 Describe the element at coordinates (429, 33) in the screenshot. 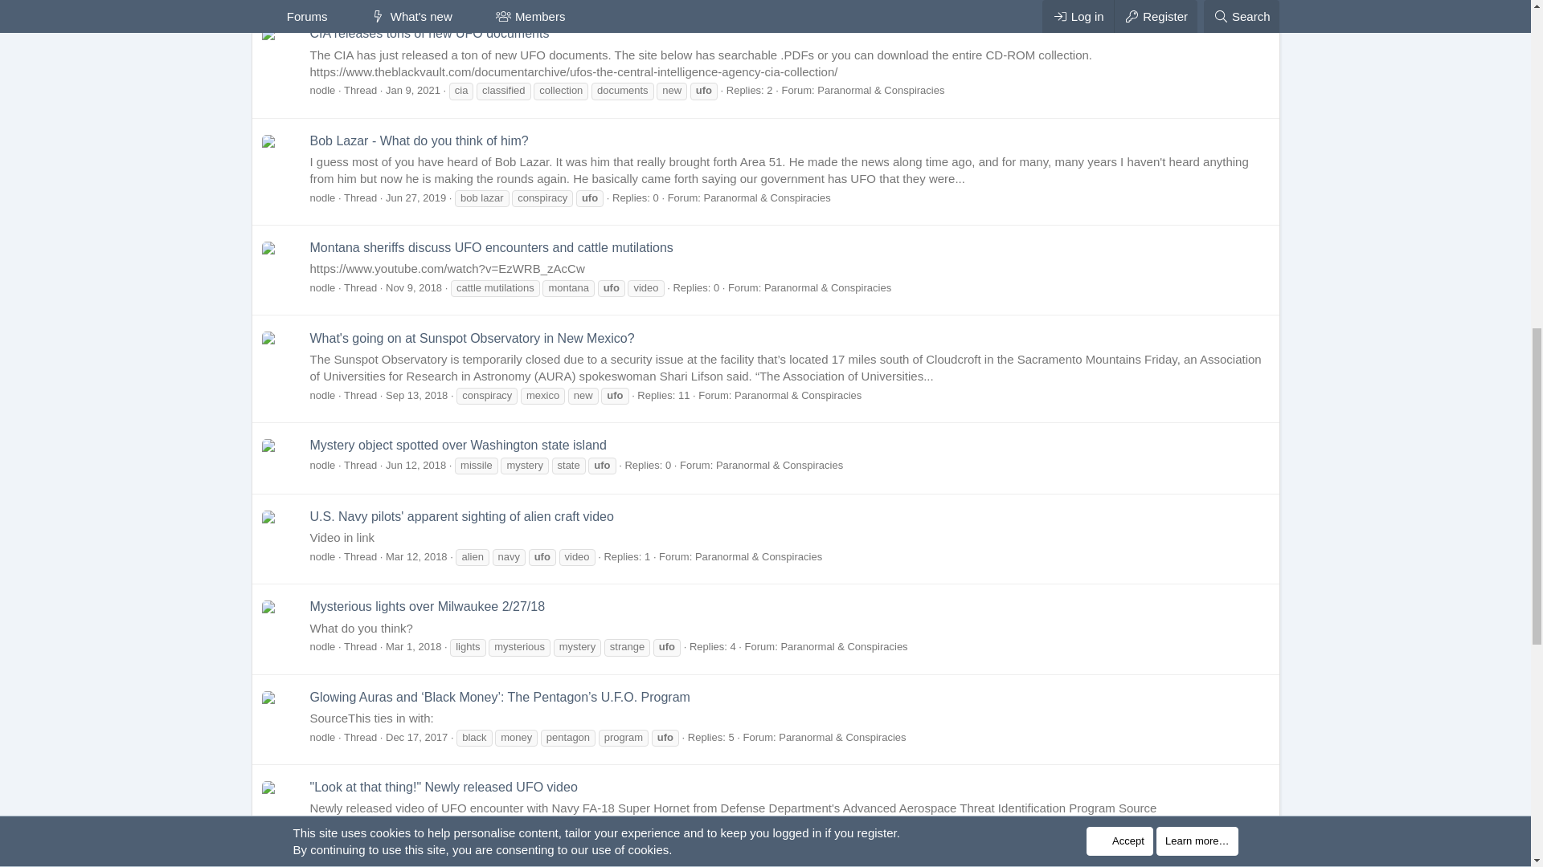

I see `CIA releases tons of new UFO documents` at that location.